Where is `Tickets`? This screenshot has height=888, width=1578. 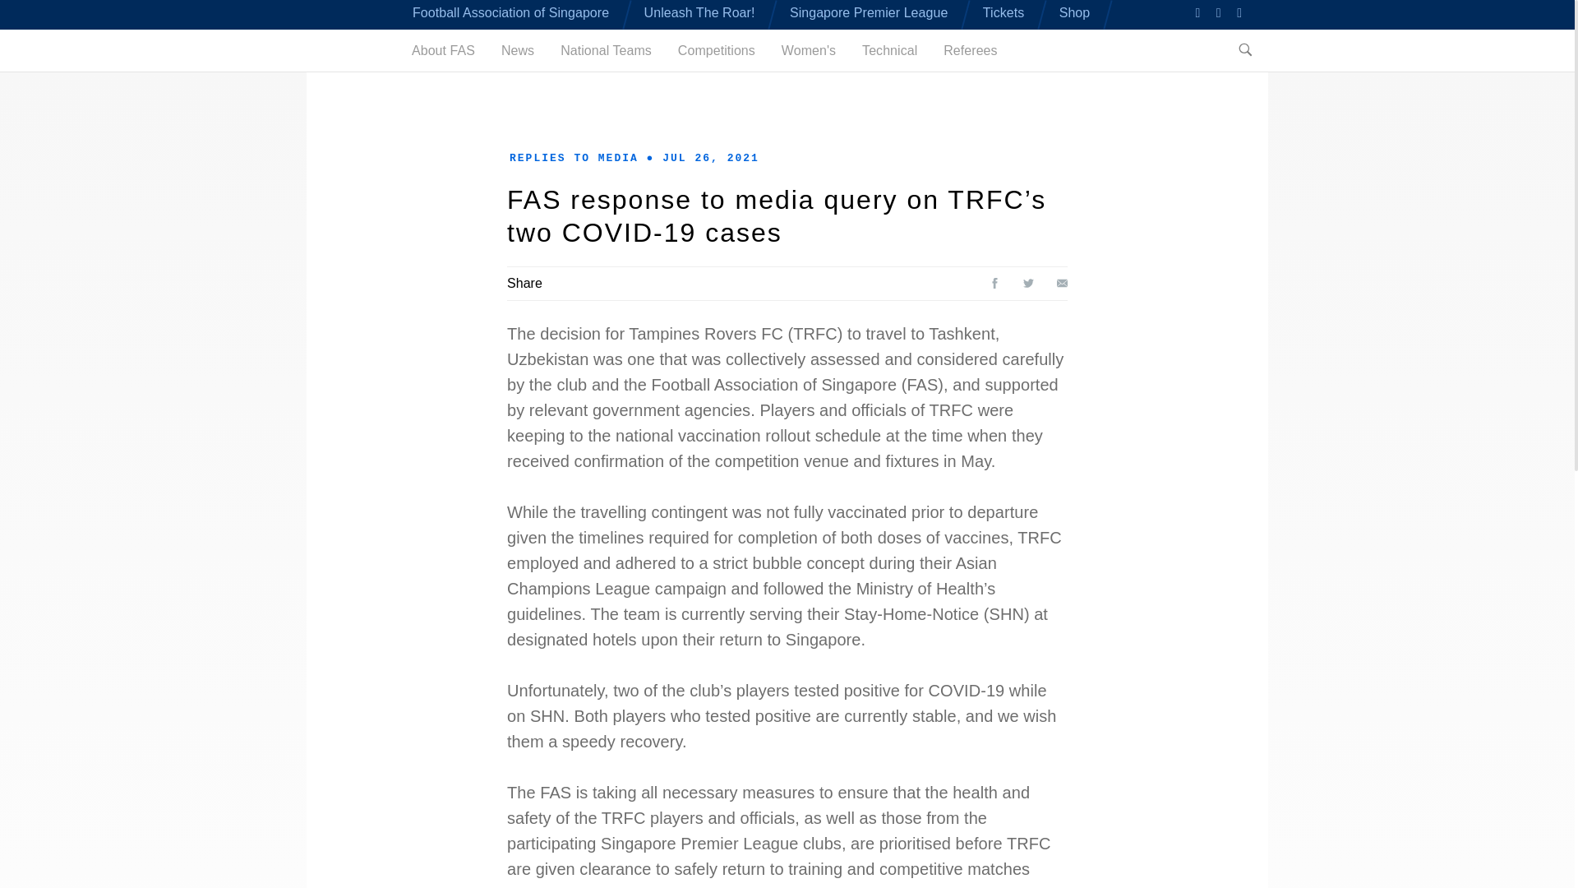 Tickets is located at coordinates (1004, 12).